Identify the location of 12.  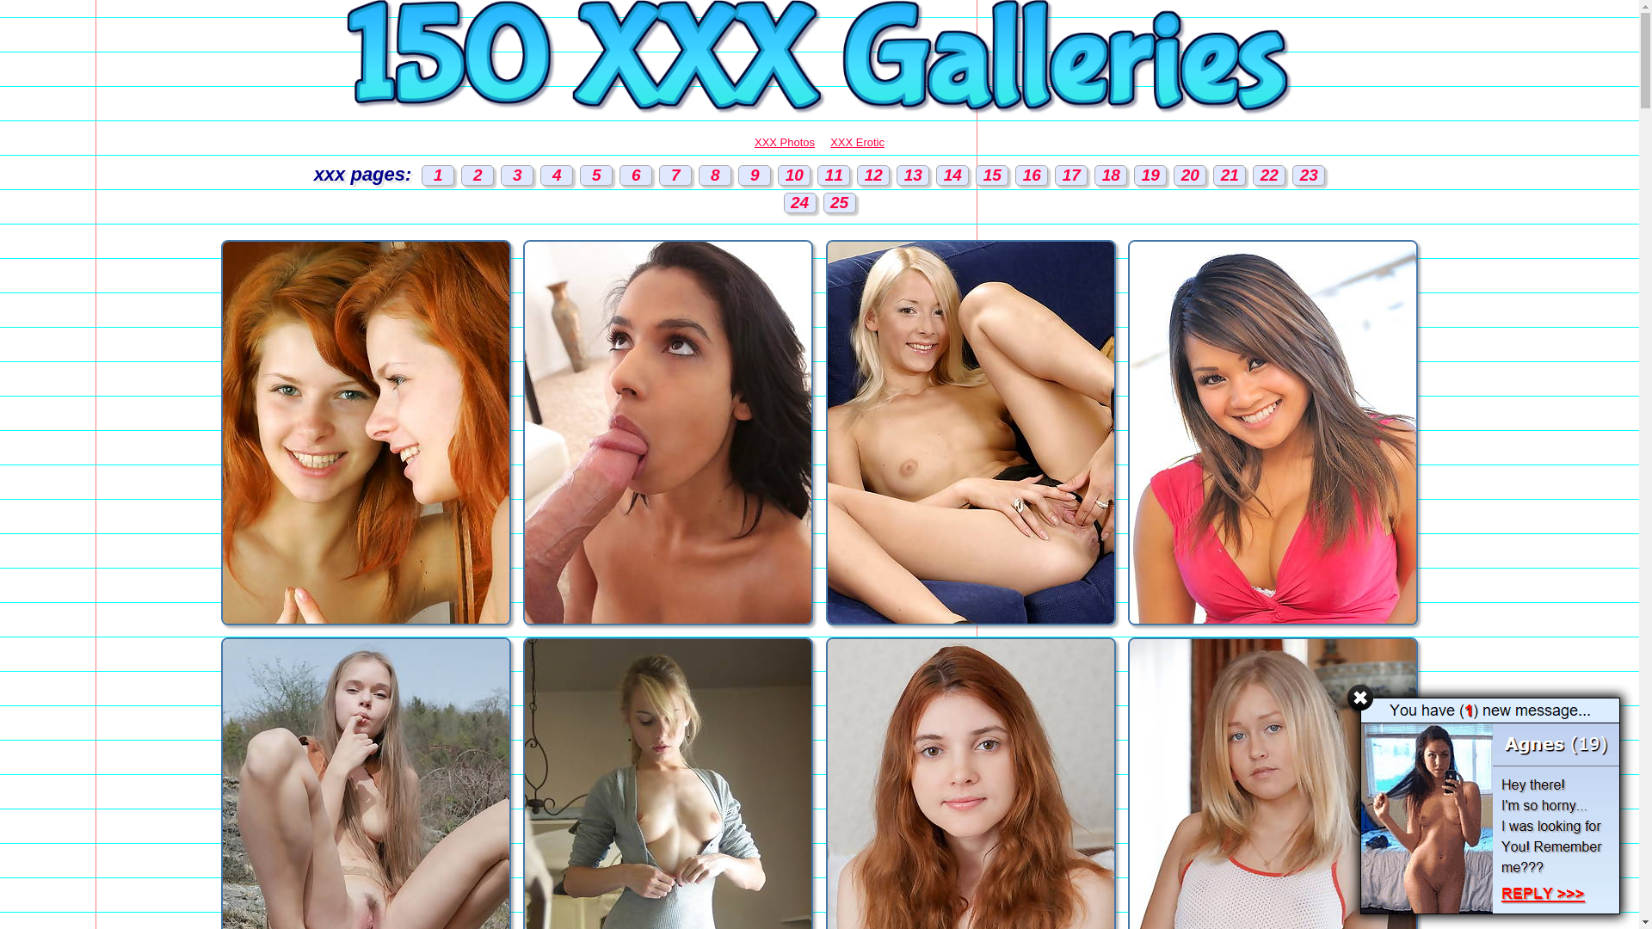
(873, 175).